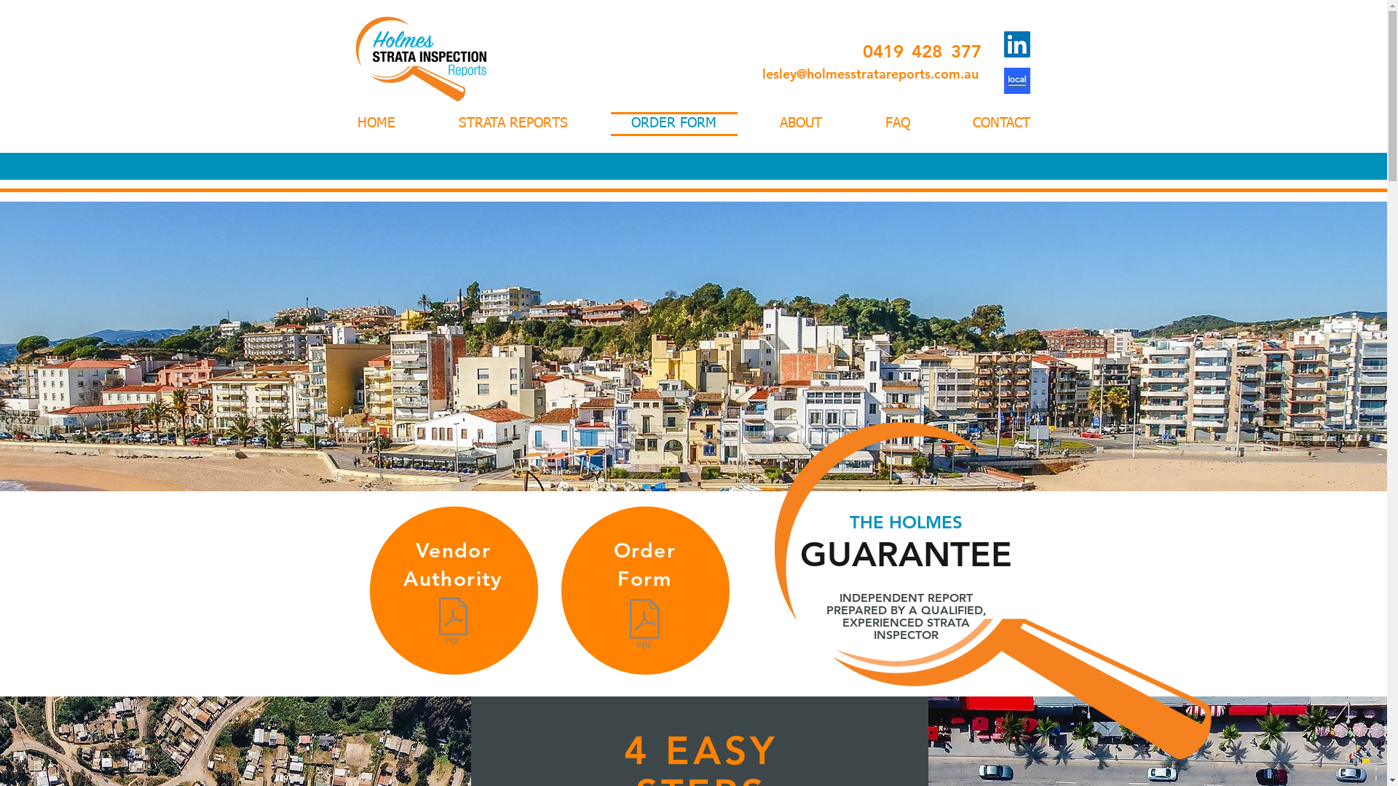 The height and width of the screenshot is (786, 1398). I want to click on HOLMES ORDER STRATA REPORT FORM 1 JUL 2021.pdf, so click(645, 626).